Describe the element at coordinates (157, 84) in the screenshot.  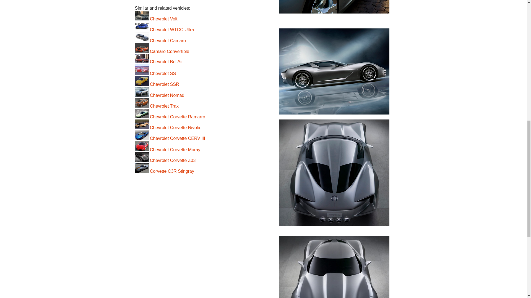
I see `Chevrolet SSR` at that location.